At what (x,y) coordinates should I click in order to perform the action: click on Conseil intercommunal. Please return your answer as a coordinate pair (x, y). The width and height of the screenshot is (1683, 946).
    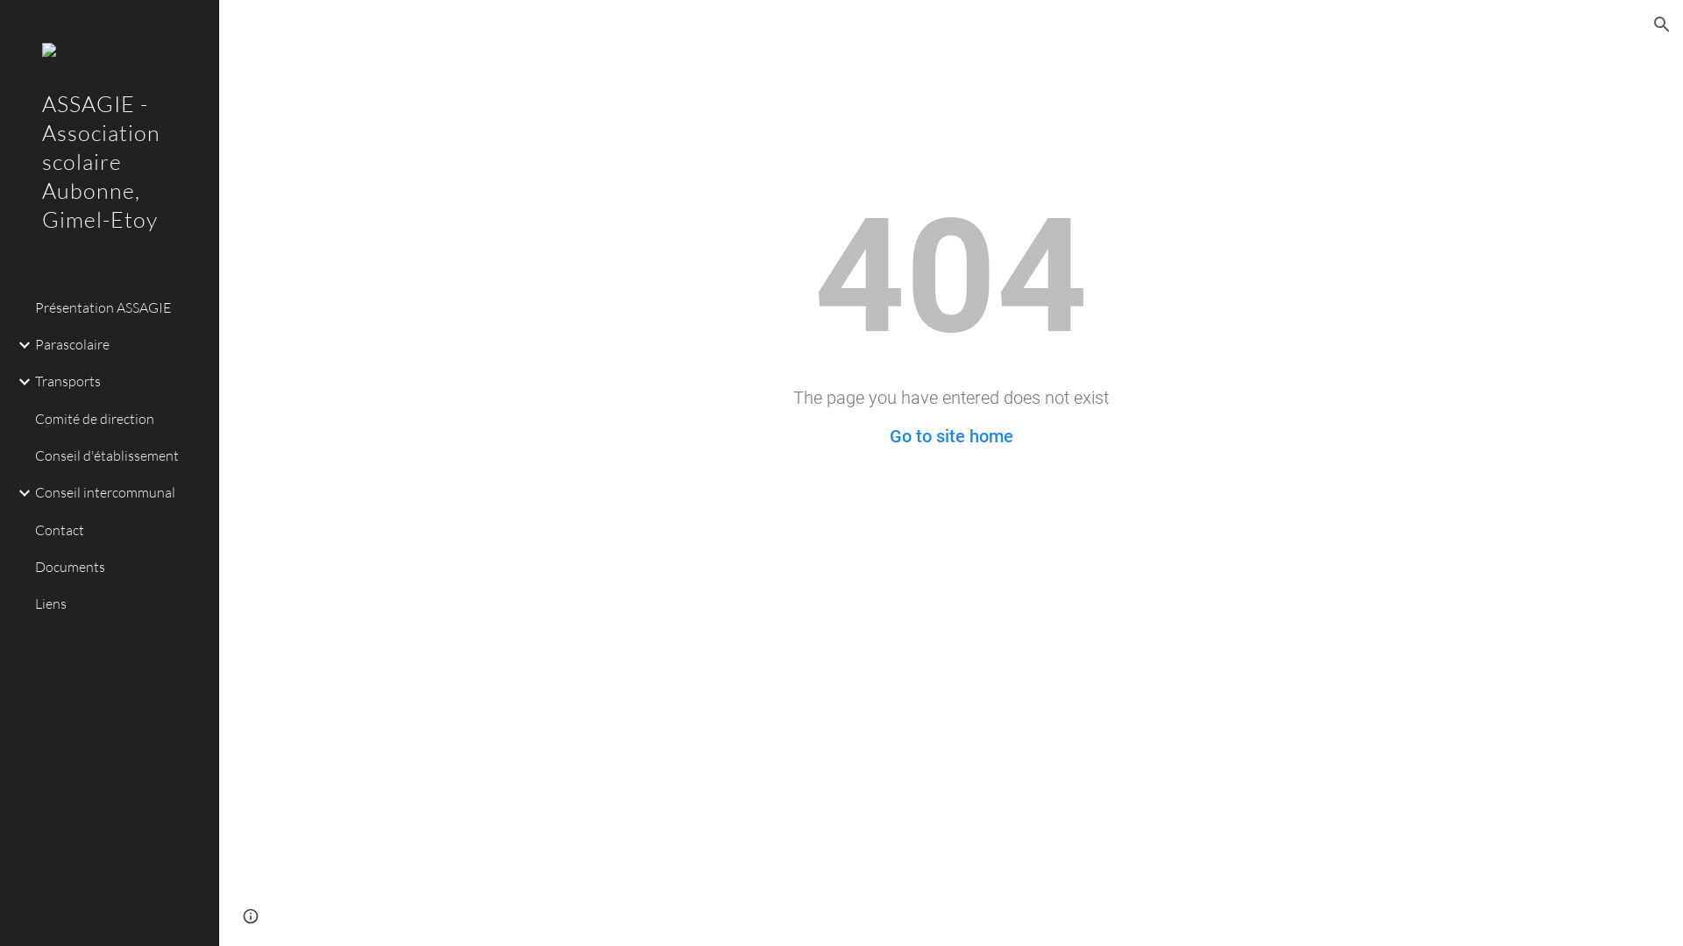
    Looking at the image, I should click on (120, 493).